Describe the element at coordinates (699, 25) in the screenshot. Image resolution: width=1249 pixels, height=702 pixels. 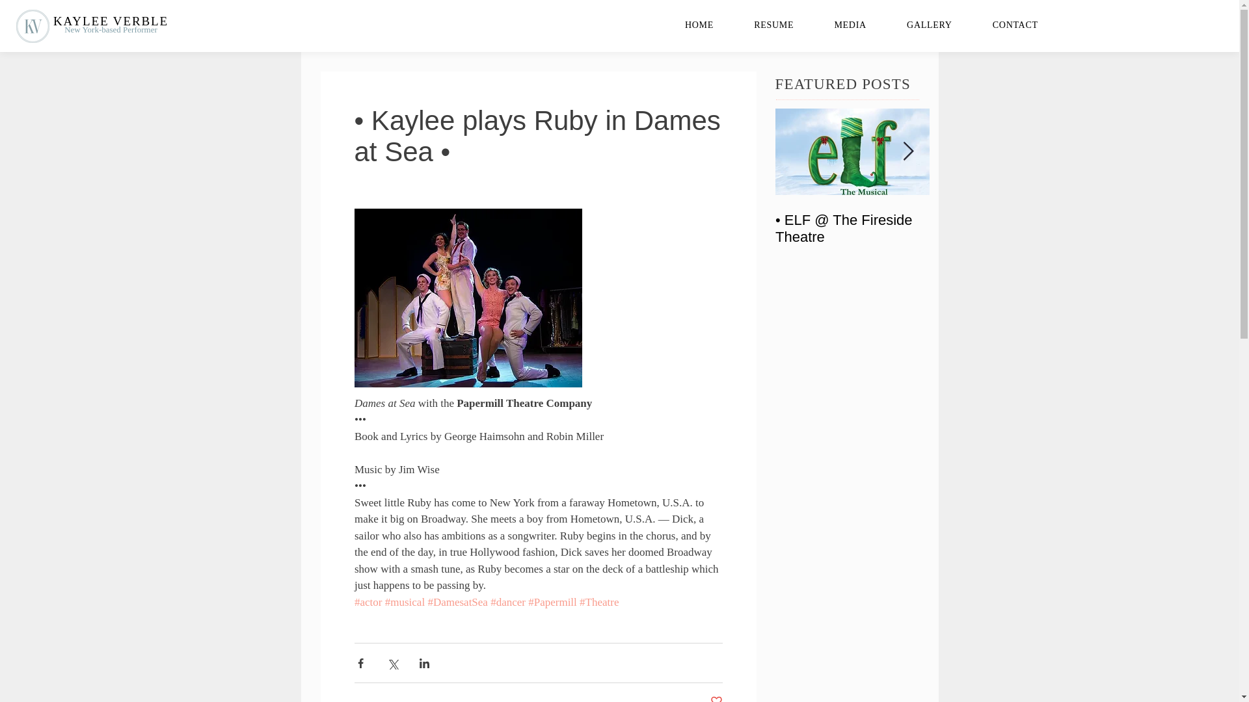
I see `HOME` at that location.